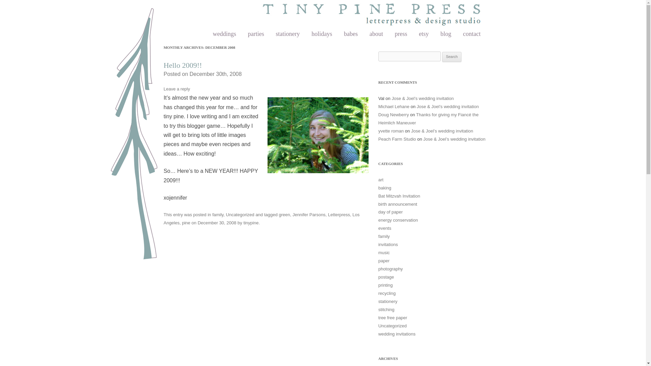 This screenshot has width=651, height=366. What do you see at coordinates (397, 139) in the screenshot?
I see `Peach Farm Studio` at bounding box center [397, 139].